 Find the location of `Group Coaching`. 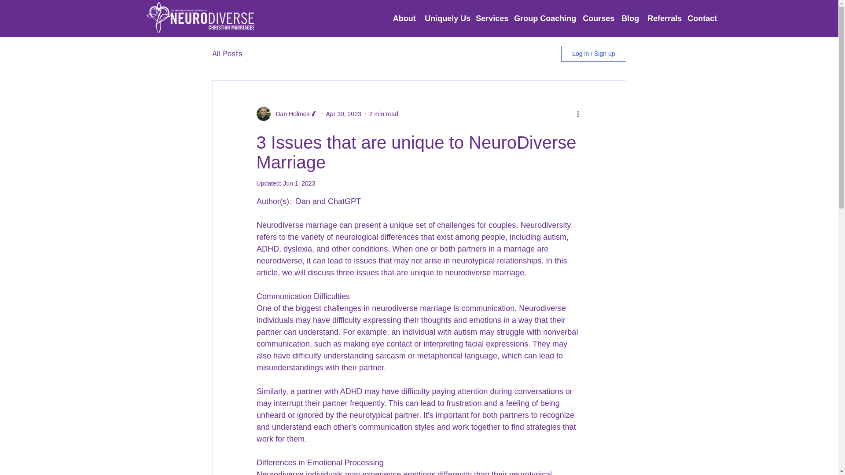

Group Coaching is located at coordinates (544, 18).